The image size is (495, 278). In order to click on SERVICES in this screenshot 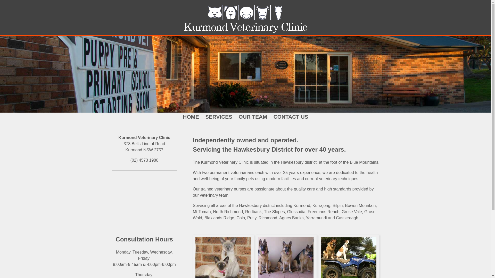, I will do `click(219, 117)`.